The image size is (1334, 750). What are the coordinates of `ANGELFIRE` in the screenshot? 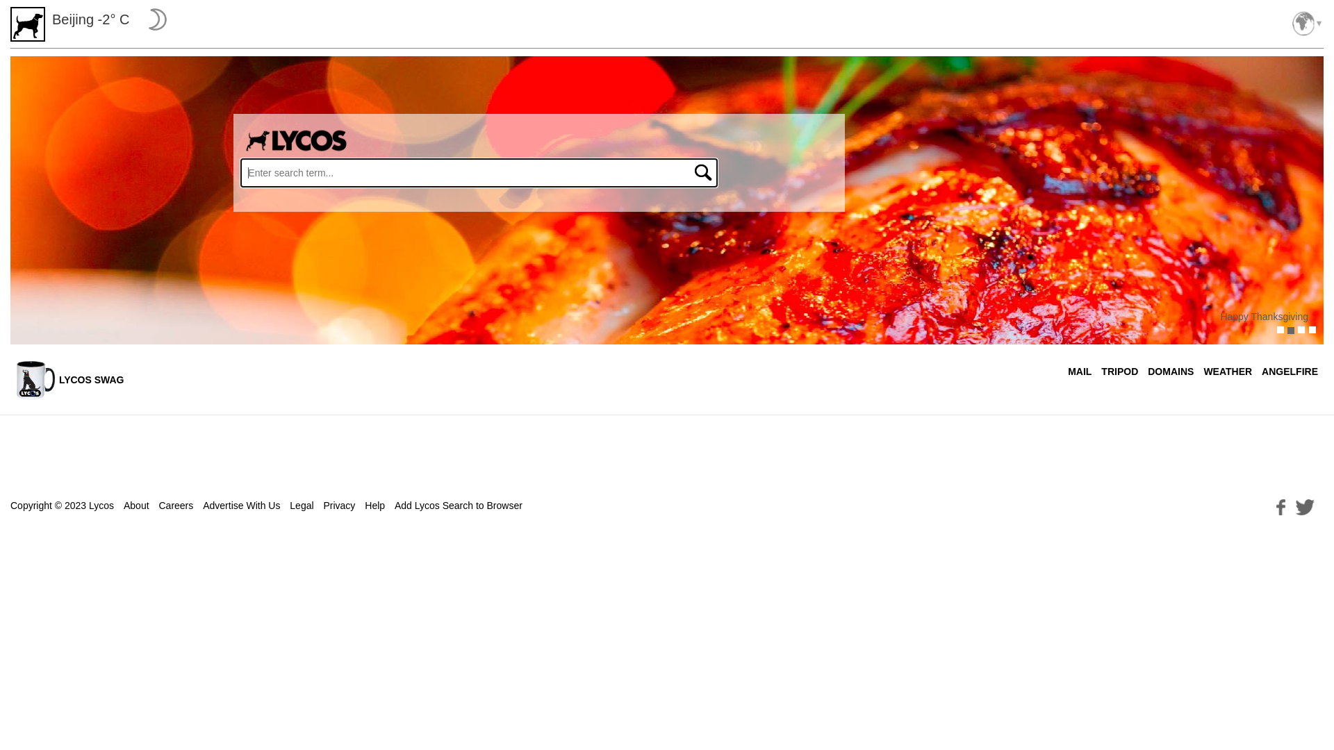 It's located at (1290, 372).